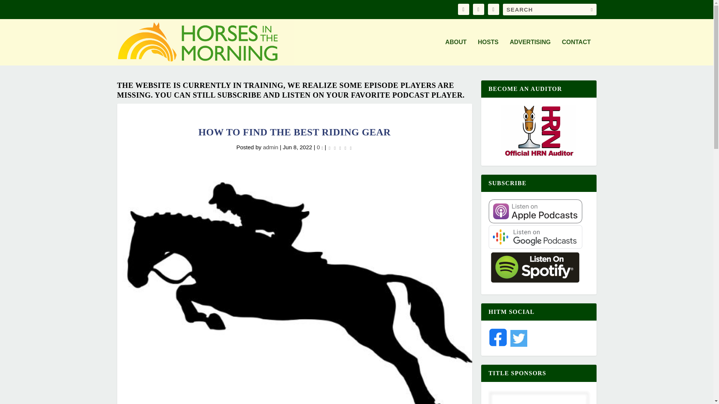 Image resolution: width=719 pixels, height=404 pixels. What do you see at coordinates (270, 147) in the screenshot?
I see `Posts by admin` at bounding box center [270, 147].